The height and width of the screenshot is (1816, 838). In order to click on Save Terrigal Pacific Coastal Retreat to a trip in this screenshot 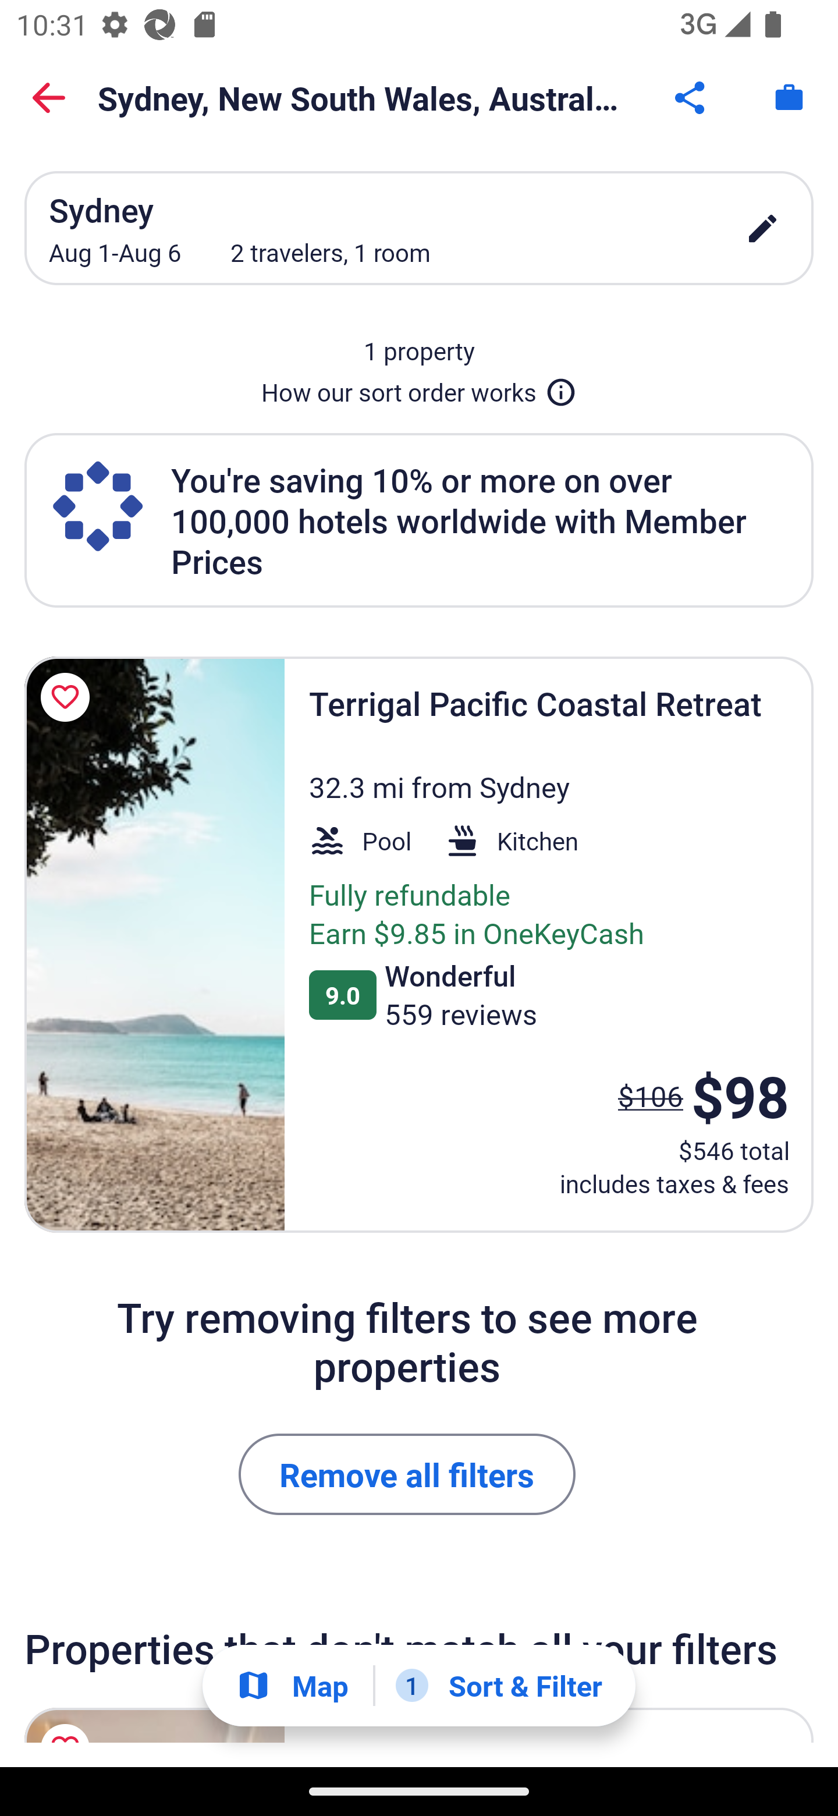, I will do `click(69, 697)`.